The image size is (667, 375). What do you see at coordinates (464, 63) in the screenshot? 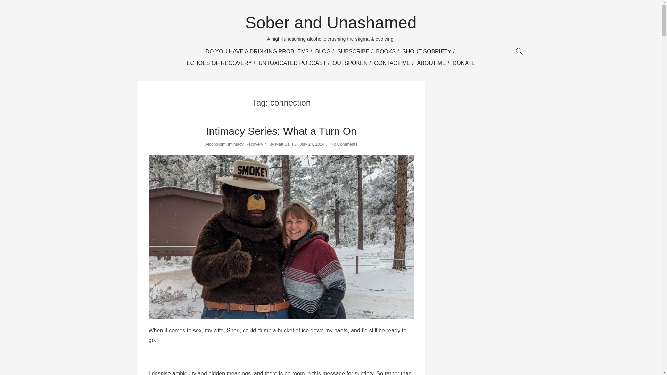
I see `DONATE` at bounding box center [464, 63].